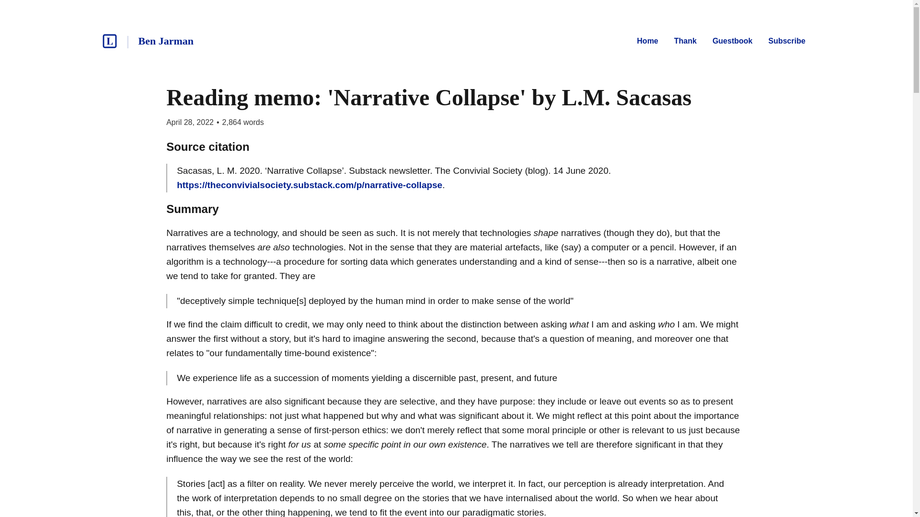 This screenshot has height=517, width=920. Describe the element at coordinates (685, 41) in the screenshot. I see `Thank` at that location.